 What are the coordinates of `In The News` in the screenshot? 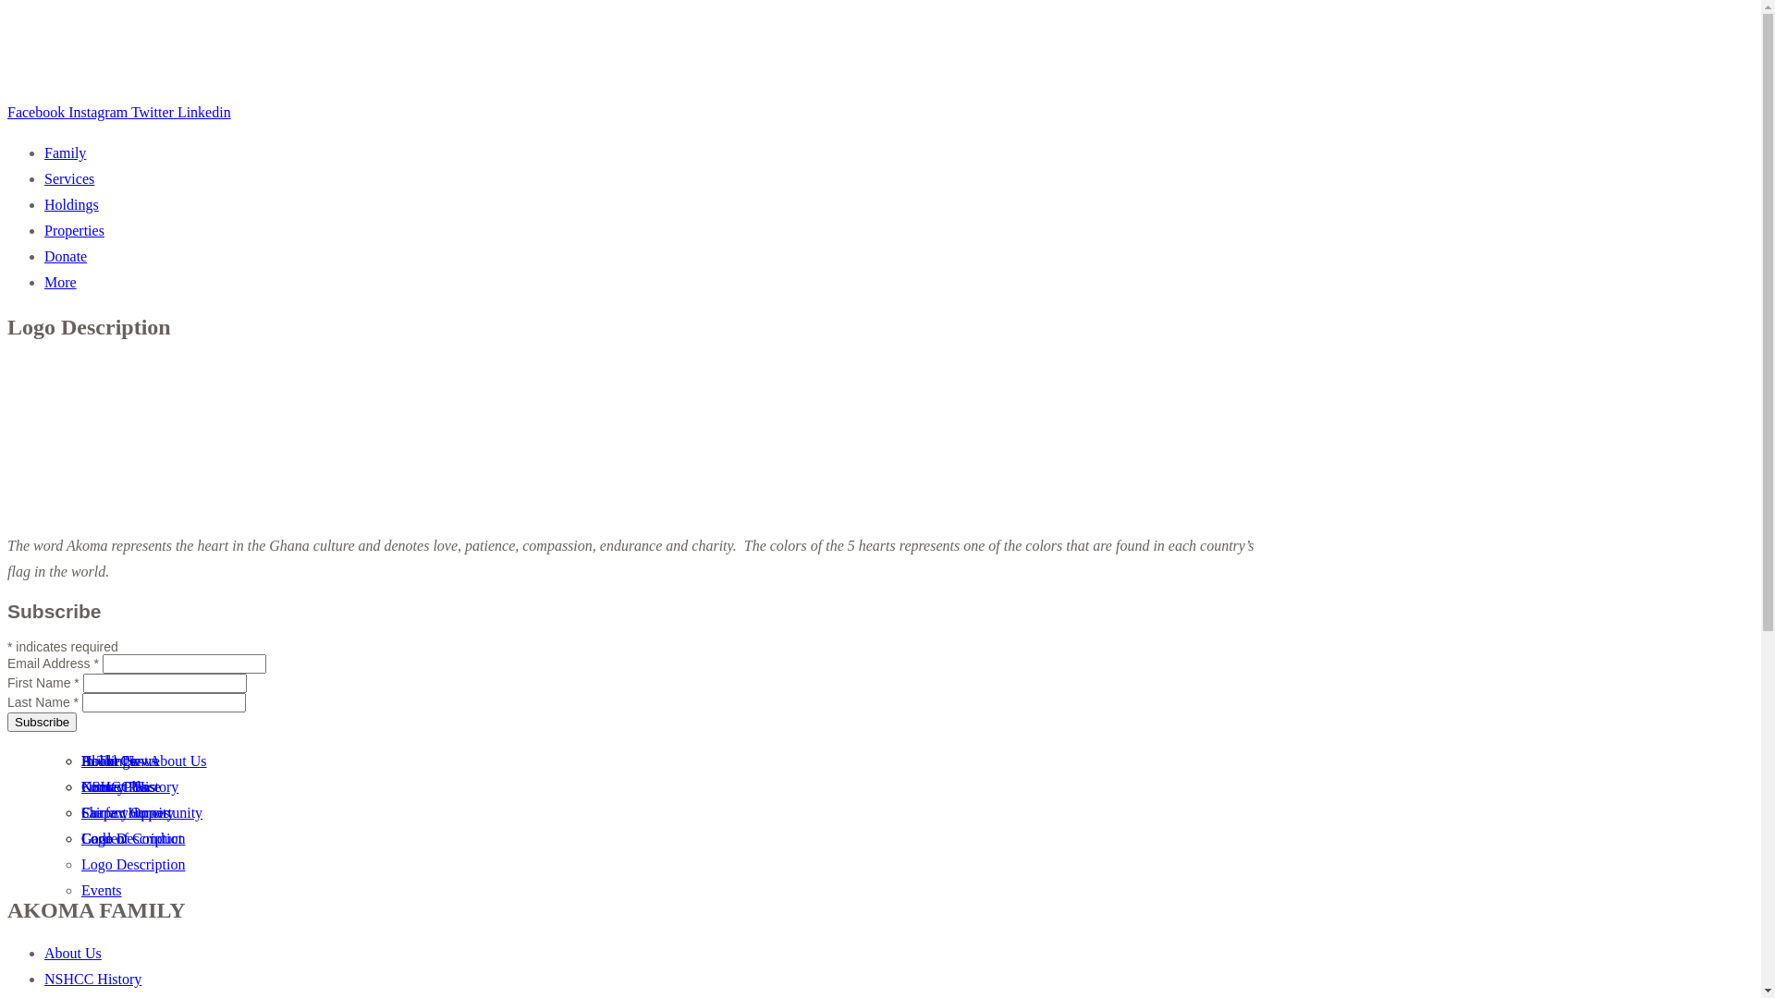 It's located at (119, 761).